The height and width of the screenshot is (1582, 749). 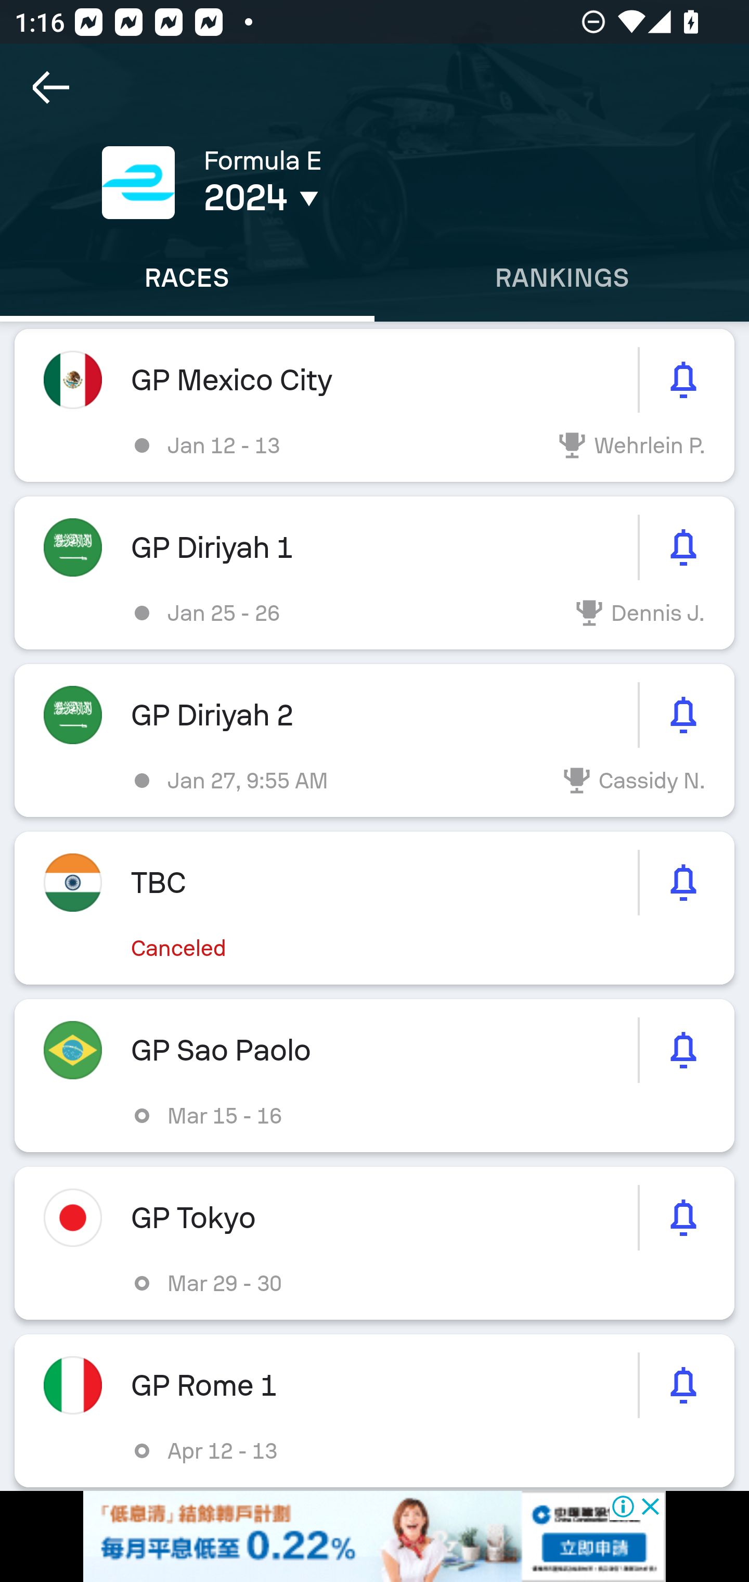 I want to click on Navigate up, so click(x=51, y=87).